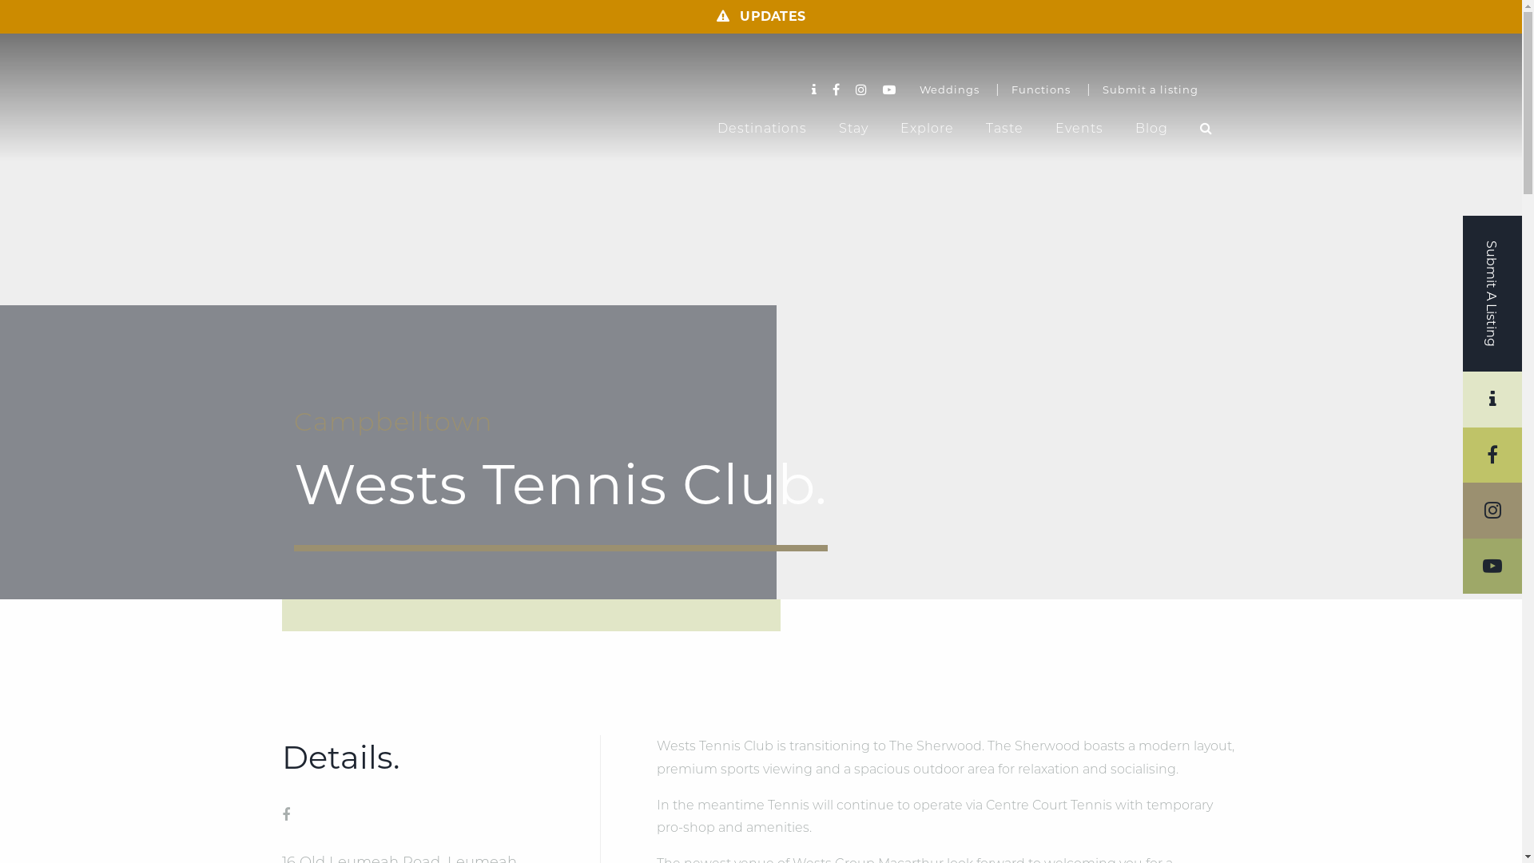 This screenshot has width=1534, height=863. What do you see at coordinates (1041, 89) in the screenshot?
I see `Functions` at bounding box center [1041, 89].